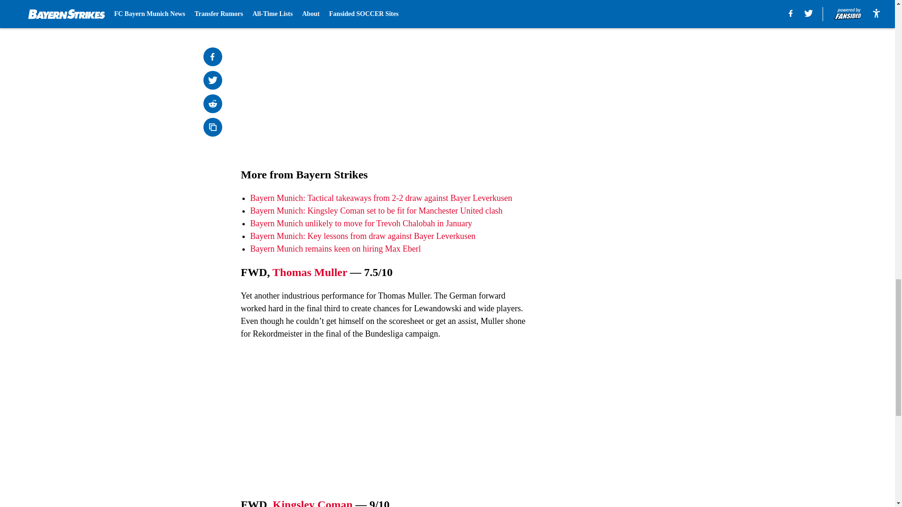 The image size is (902, 507). Describe the element at coordinates (334, 249) in the screenshot. I see `Bayern Munich remains keen on hiring Max Eberl` at that location.